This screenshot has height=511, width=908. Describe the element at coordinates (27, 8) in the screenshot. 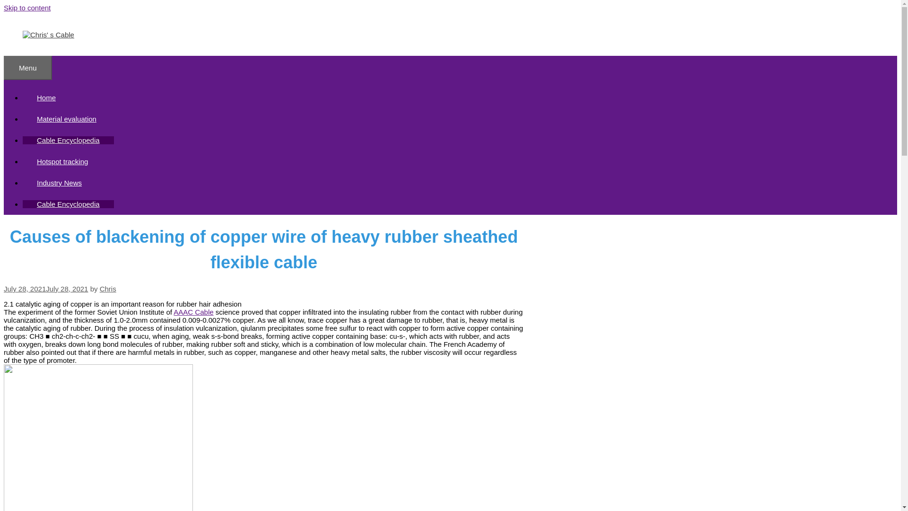

I see `Skip to content` at that location.